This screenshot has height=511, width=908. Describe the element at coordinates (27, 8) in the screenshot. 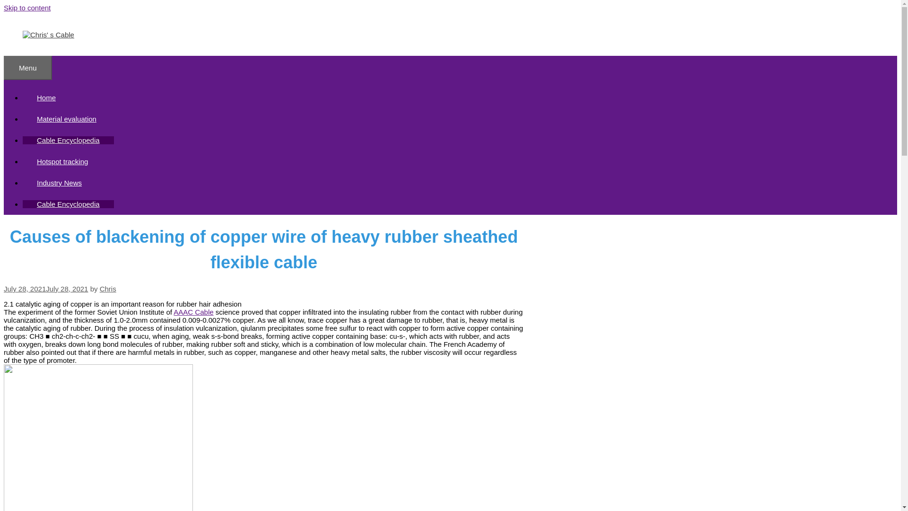

I see `Skip to content` at that location.